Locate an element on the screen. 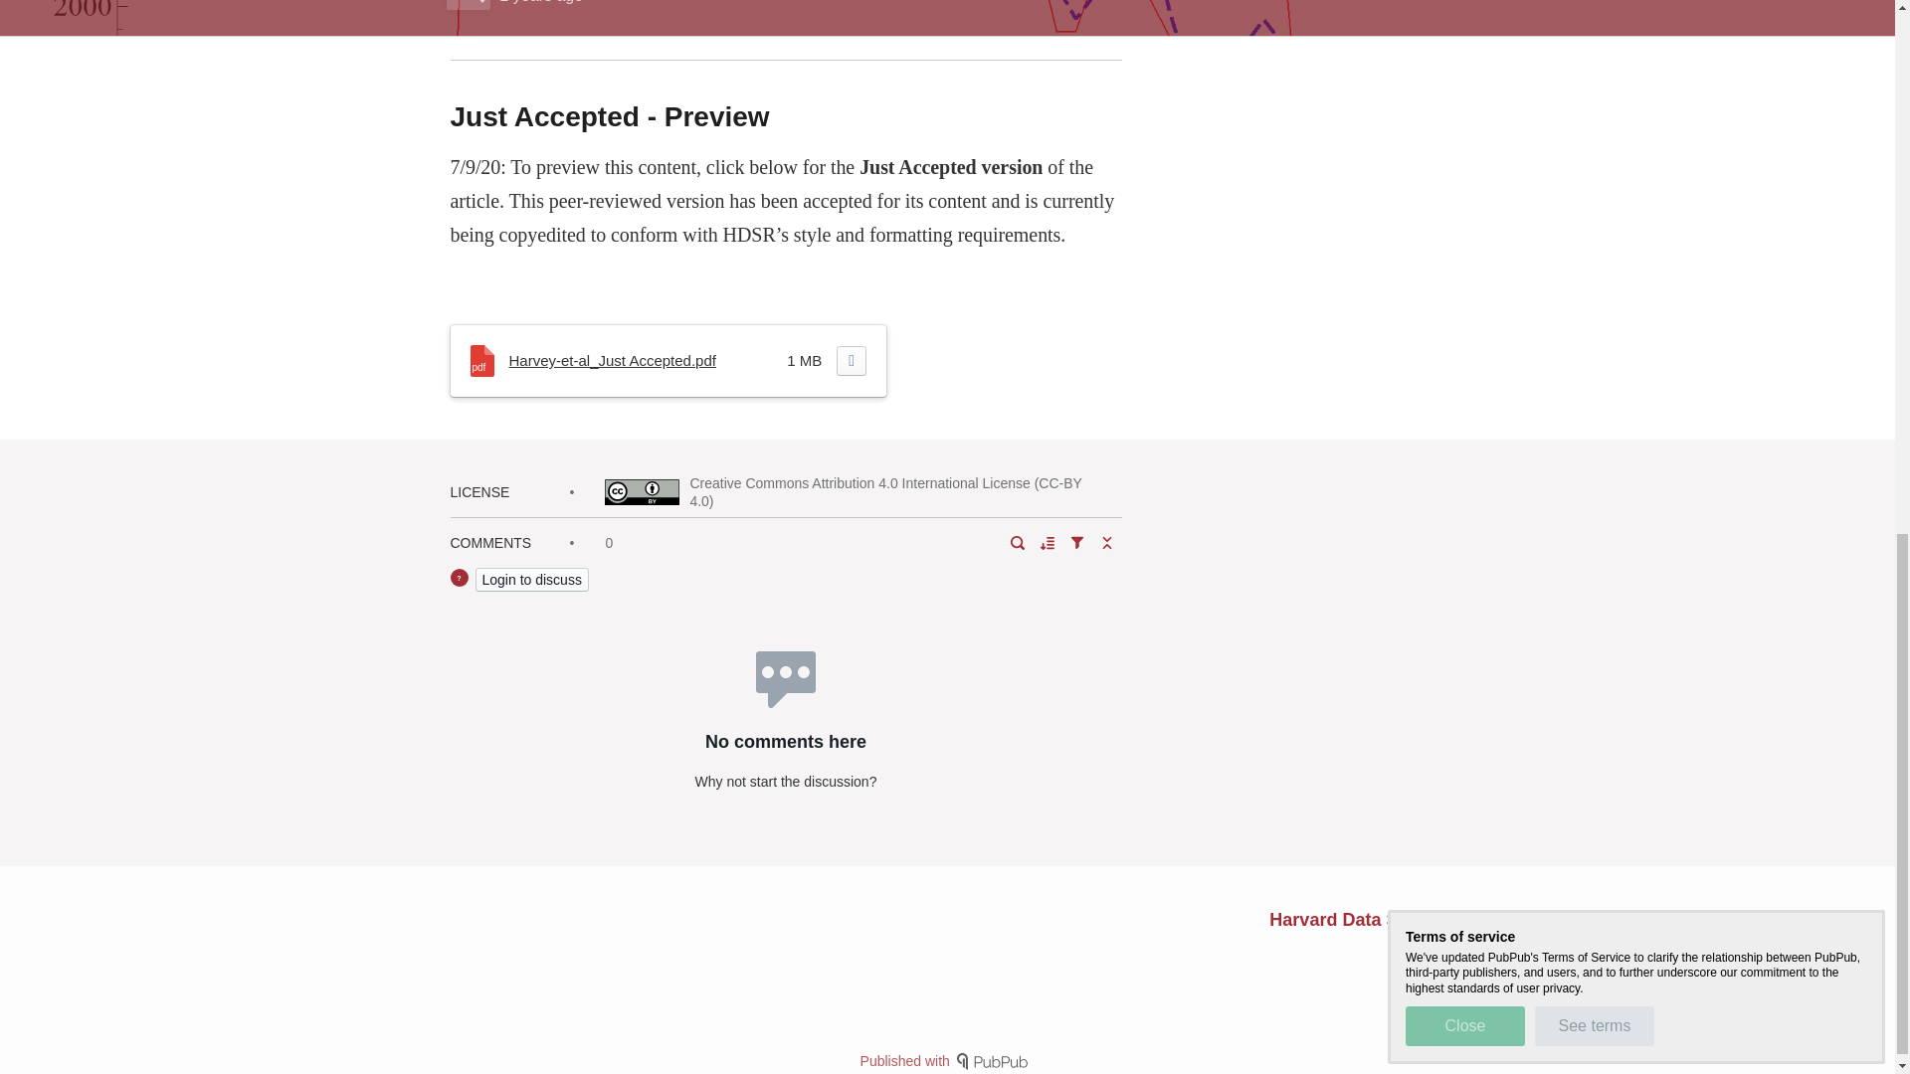 The width and height of the screenshot is (1910, 1074). Legal is located at coordinates (1502, 954).